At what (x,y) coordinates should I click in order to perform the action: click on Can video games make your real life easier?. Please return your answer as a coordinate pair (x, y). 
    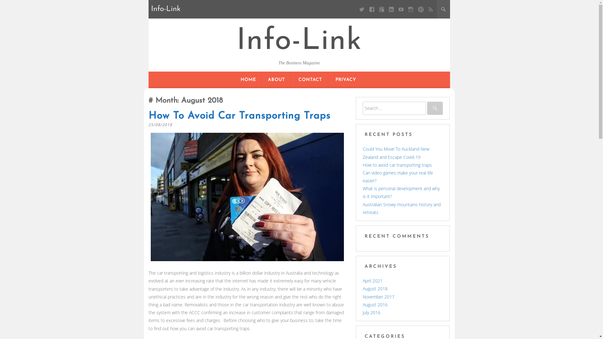
    Looking at the image, I should click on (398, 177).